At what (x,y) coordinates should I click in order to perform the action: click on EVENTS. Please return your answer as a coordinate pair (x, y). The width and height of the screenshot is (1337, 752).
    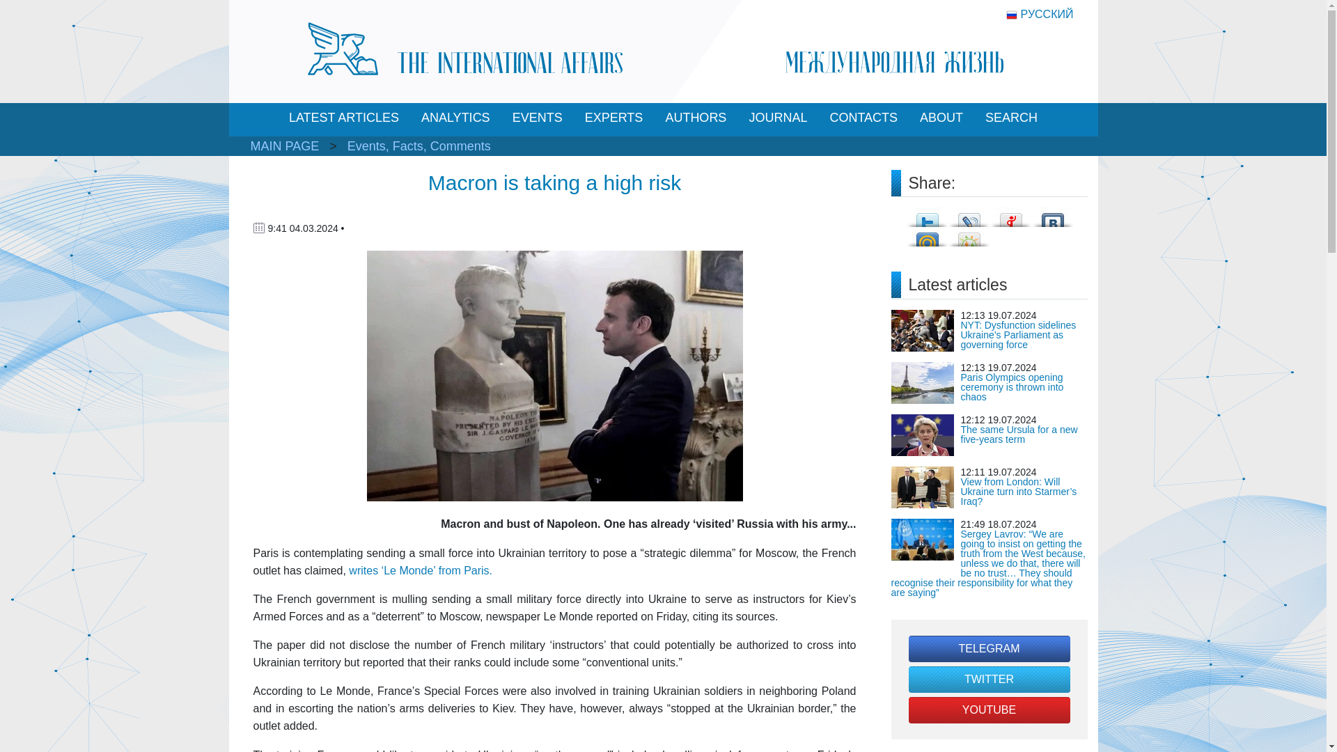
    Looking at the image, I should click on (538, 118).